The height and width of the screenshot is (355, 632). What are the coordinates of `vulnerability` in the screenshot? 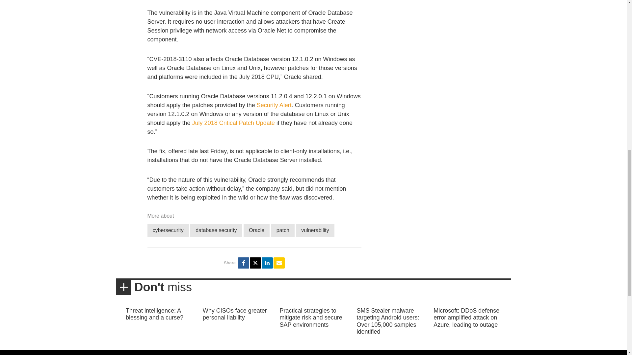 It's located at (315, 230).